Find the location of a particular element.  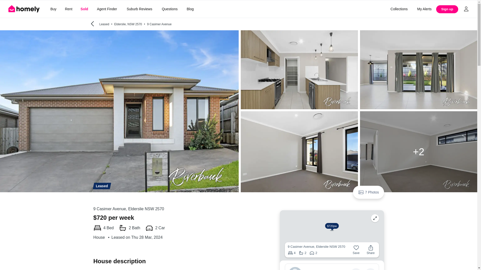

Buy is located at coordinates (53, 9).